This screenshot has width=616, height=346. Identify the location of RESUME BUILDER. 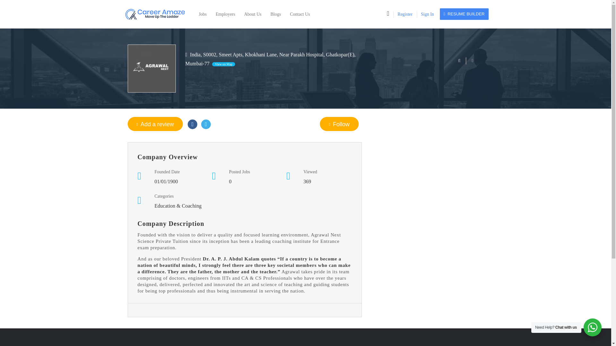
(464, 14).